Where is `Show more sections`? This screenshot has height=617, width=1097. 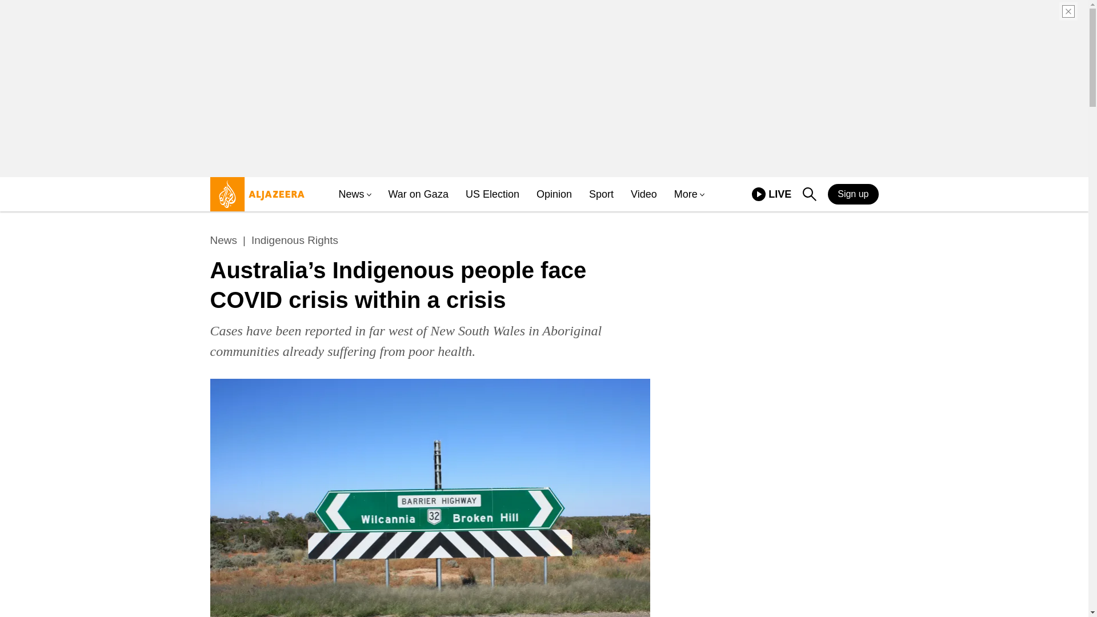
Show more sections is located at coordinates (418, 194).